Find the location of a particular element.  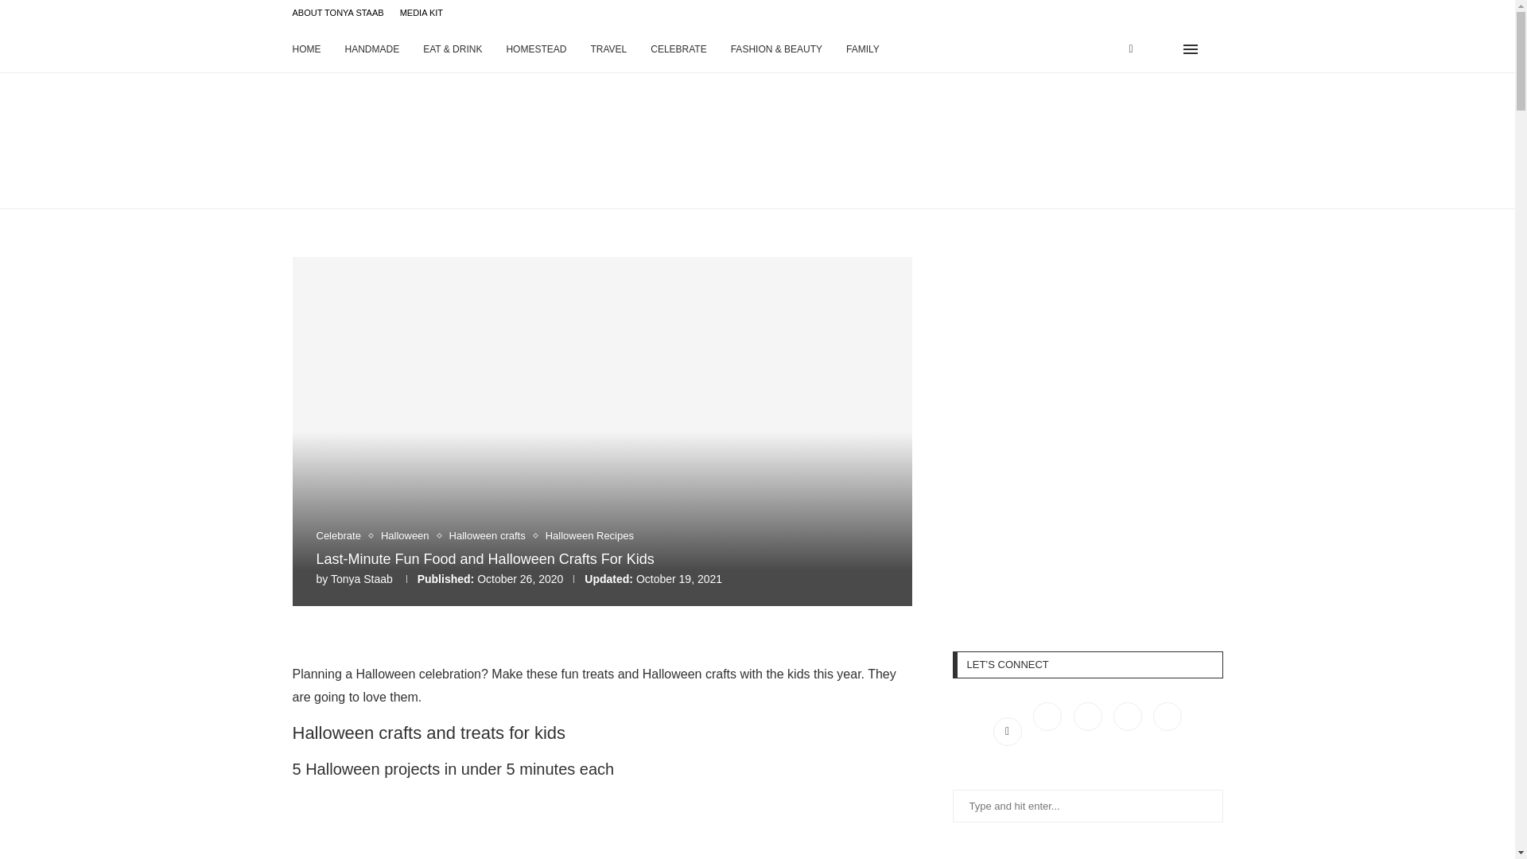

ABOUT TONYA STAAB is located at coordinates (339, 13).